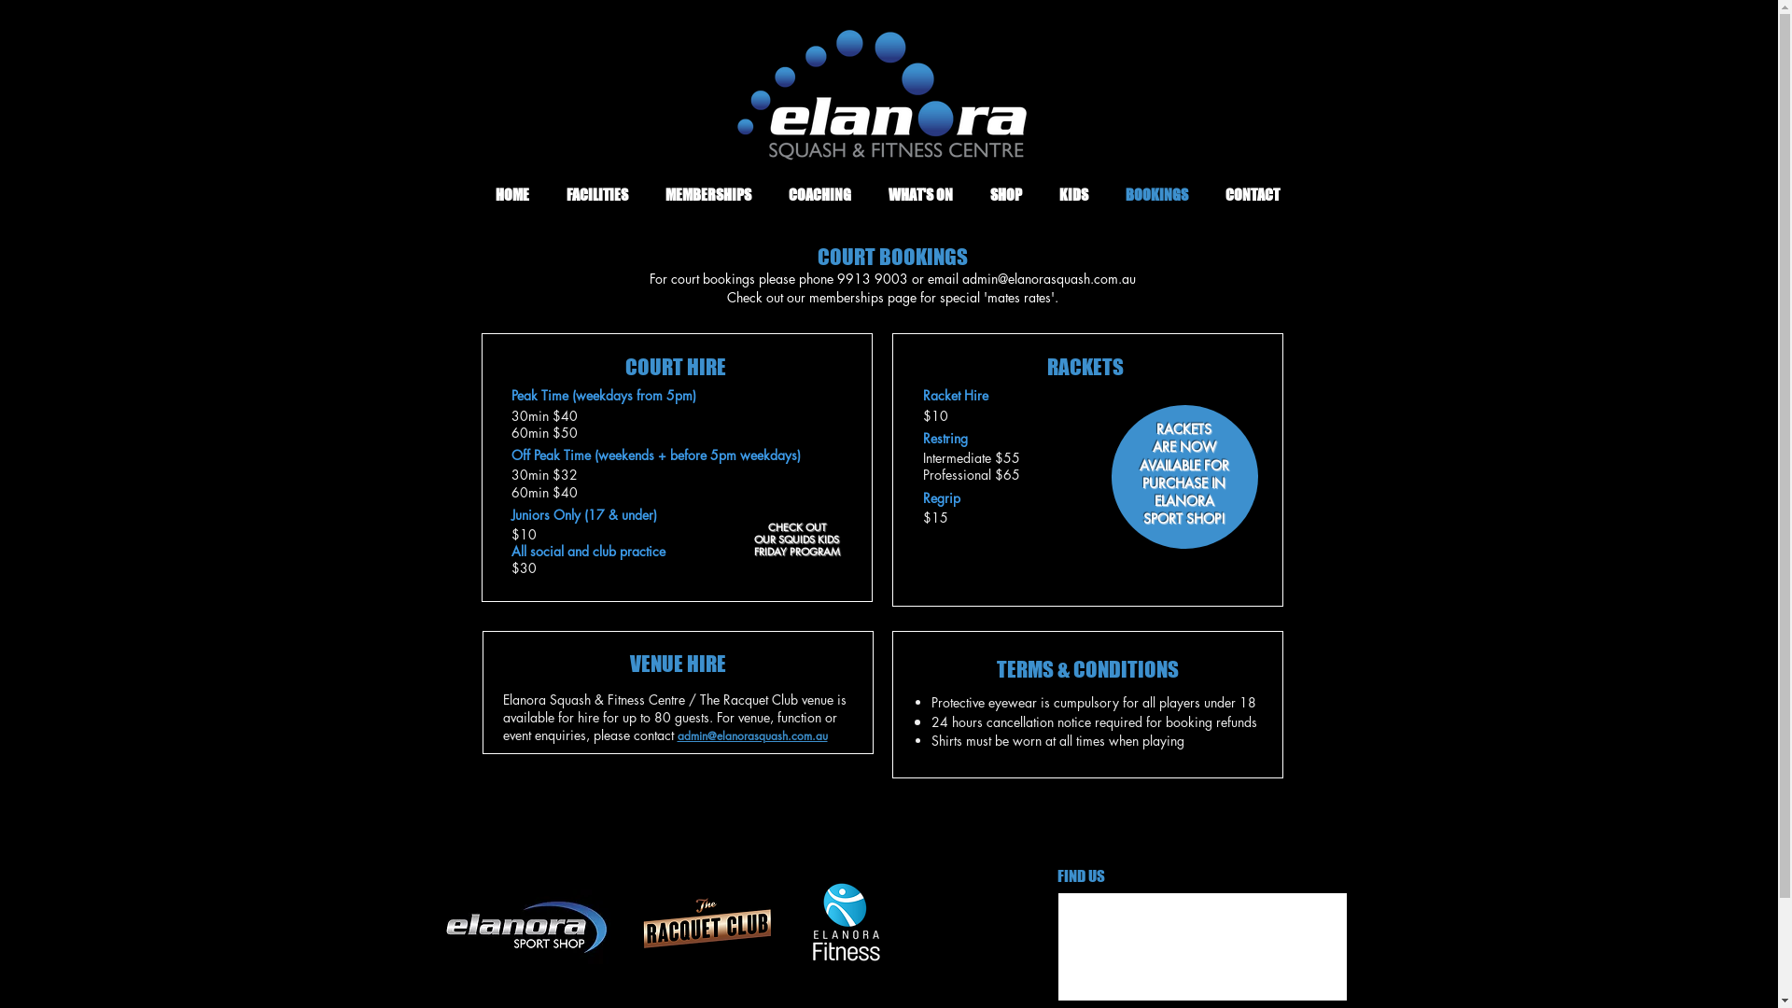 Image resolution: width=1792 pixels, height=1008 pixels. Describe the element at coordinates (511, 194) in the screenshot. I see `HOME` at that location.